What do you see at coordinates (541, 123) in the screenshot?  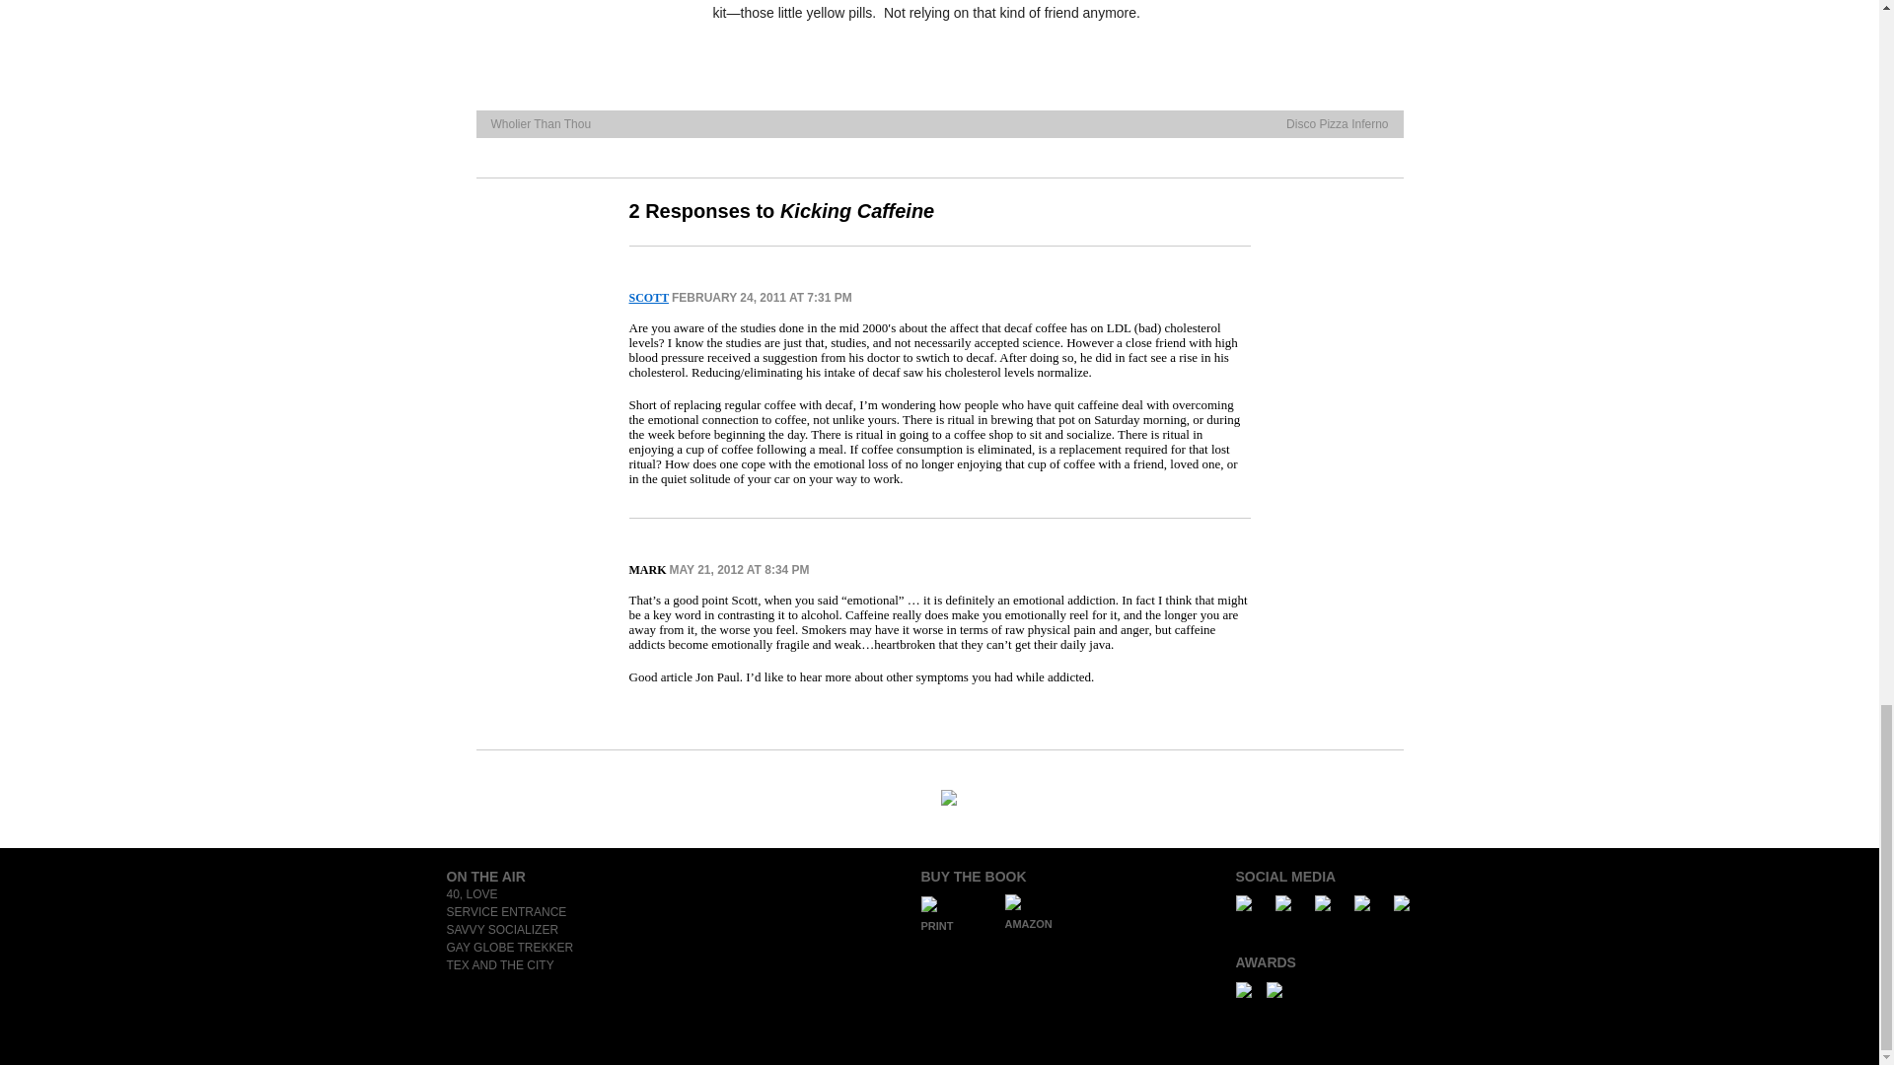 I see `Wholier Than Thou` at bounding box center [541, 123].